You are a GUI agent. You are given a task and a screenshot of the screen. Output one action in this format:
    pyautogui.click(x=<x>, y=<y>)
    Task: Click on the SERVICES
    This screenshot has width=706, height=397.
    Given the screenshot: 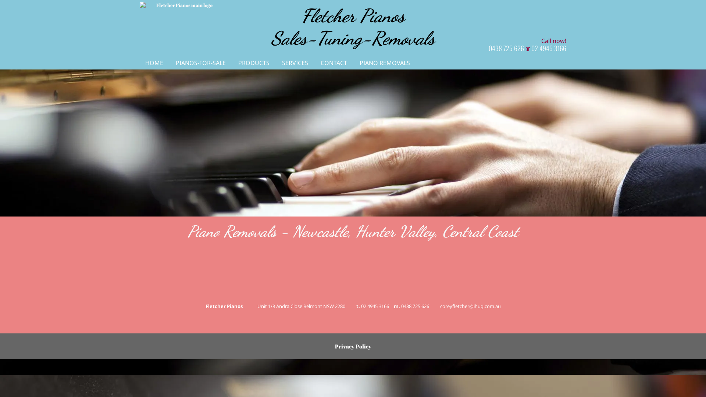 What is the action you would take?
    pyautogui.click(x=295, y=63)
    